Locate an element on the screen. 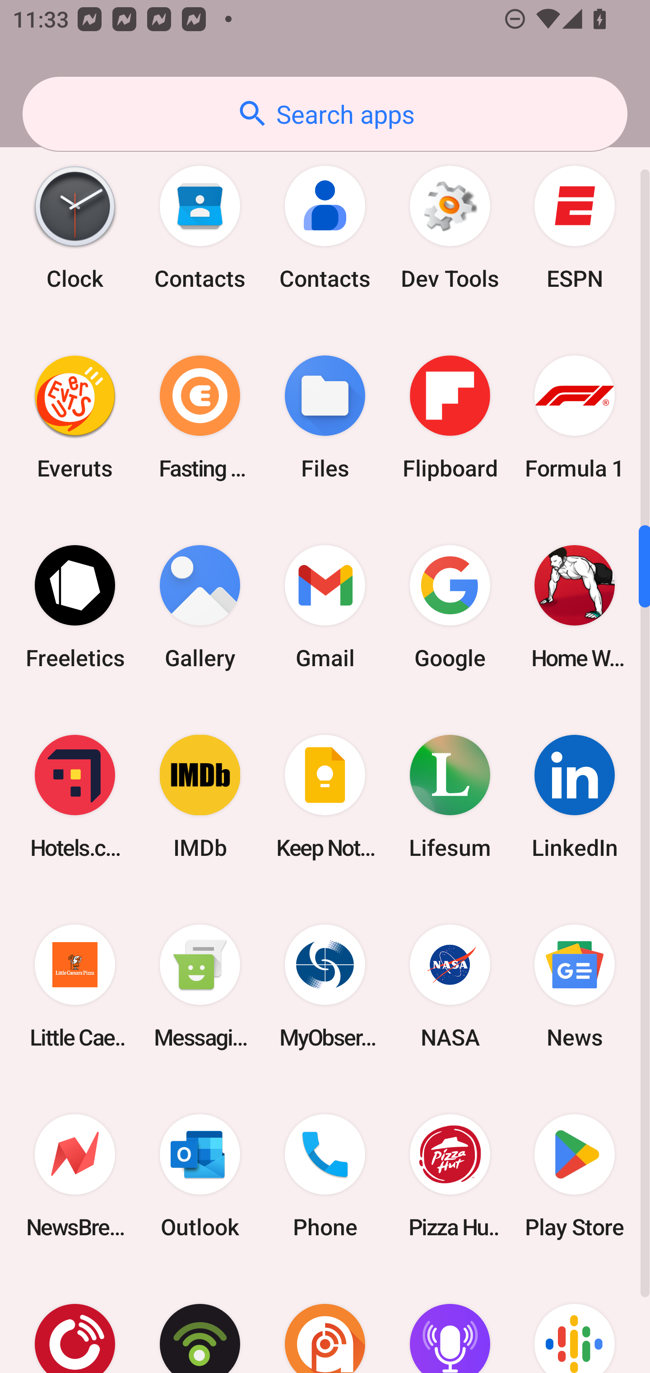 Image resolution: width=650 pixels, height=1373 pixels. Podcast Player is located at coordinates (450, 1322).